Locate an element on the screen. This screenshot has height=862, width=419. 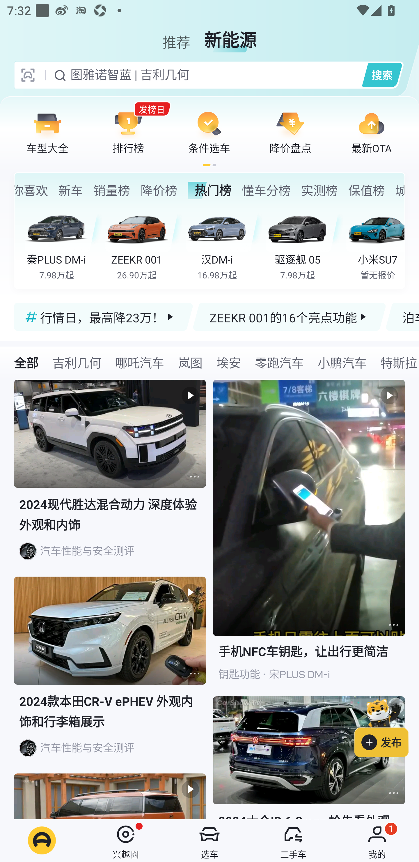
热门榜 is located at coordinates (210, 190).